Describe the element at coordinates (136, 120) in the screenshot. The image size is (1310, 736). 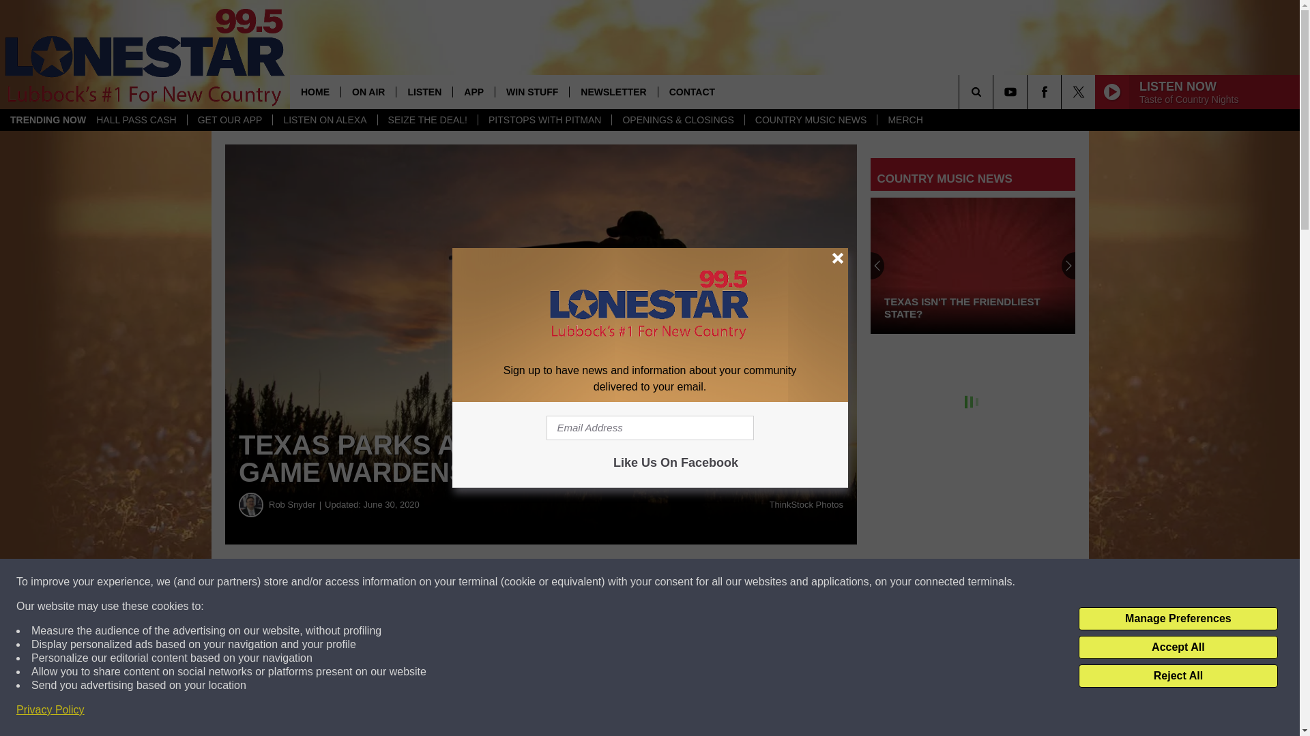
I see `HALL PASS CASH` at that location.